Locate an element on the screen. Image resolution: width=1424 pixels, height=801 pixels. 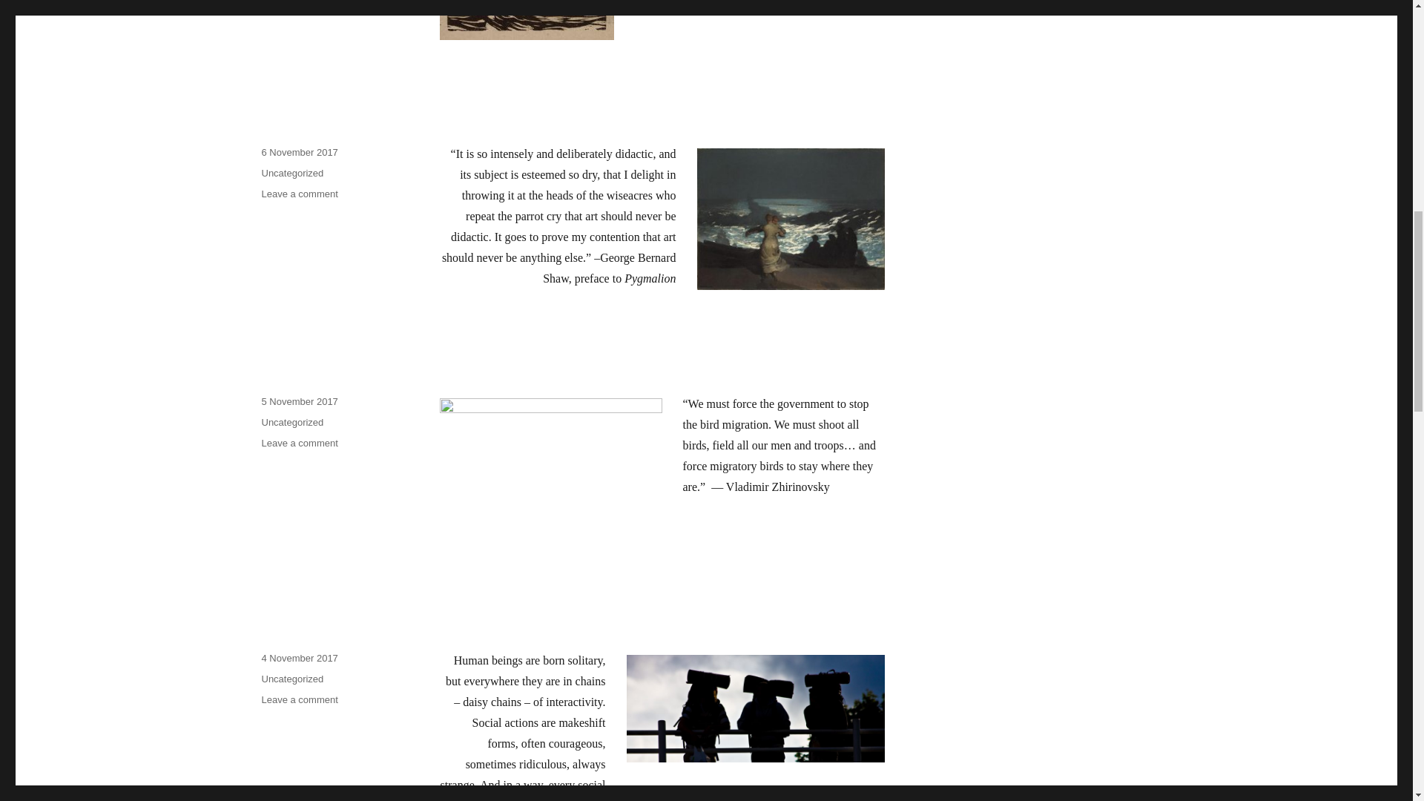
6 November 2017 is located at coordinates (291, 679).